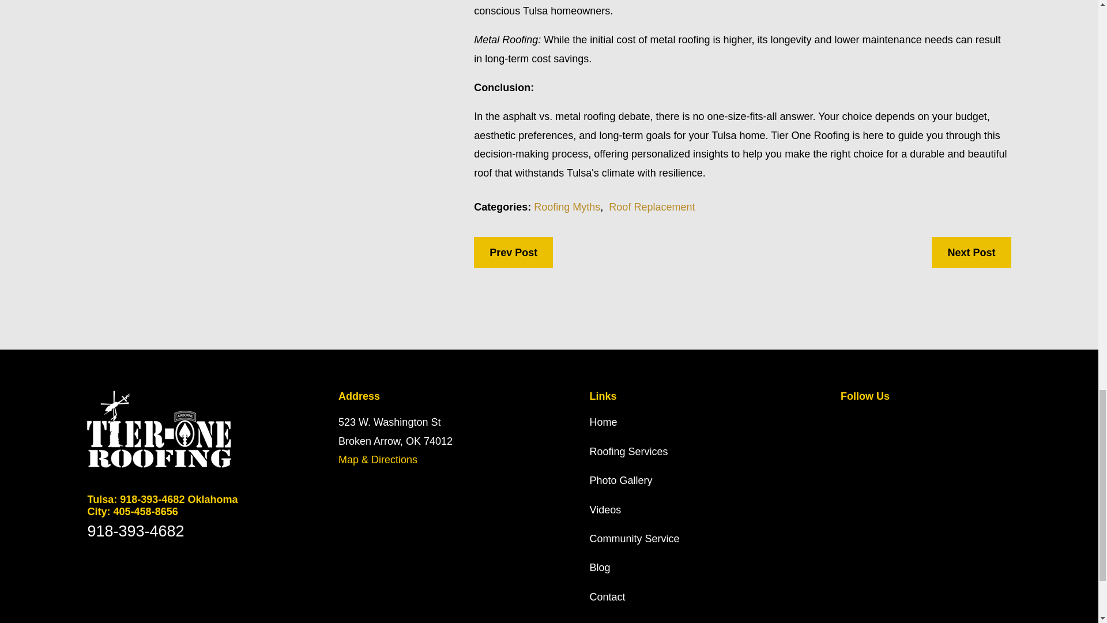 The image size is (1107, 623). Describe the element at coordinates (848, 420) in the screenshot. I see `Google Business Profile` at that location.